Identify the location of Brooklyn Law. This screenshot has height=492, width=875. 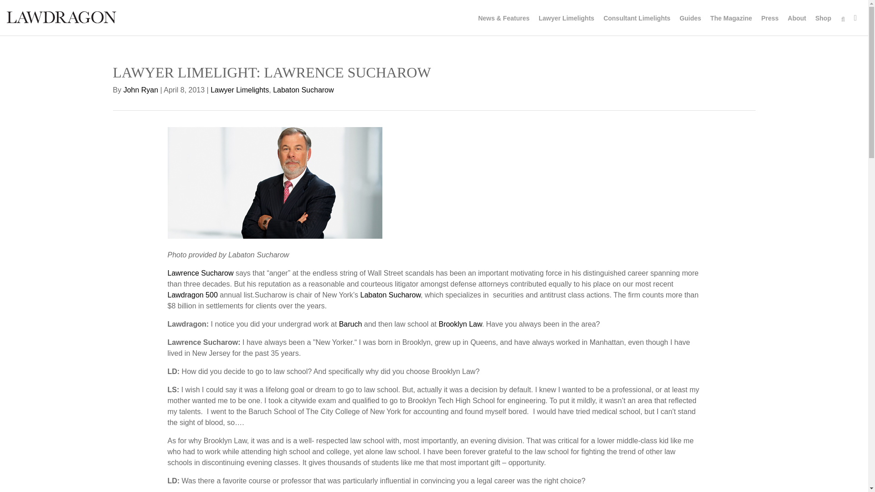
(460, 324).